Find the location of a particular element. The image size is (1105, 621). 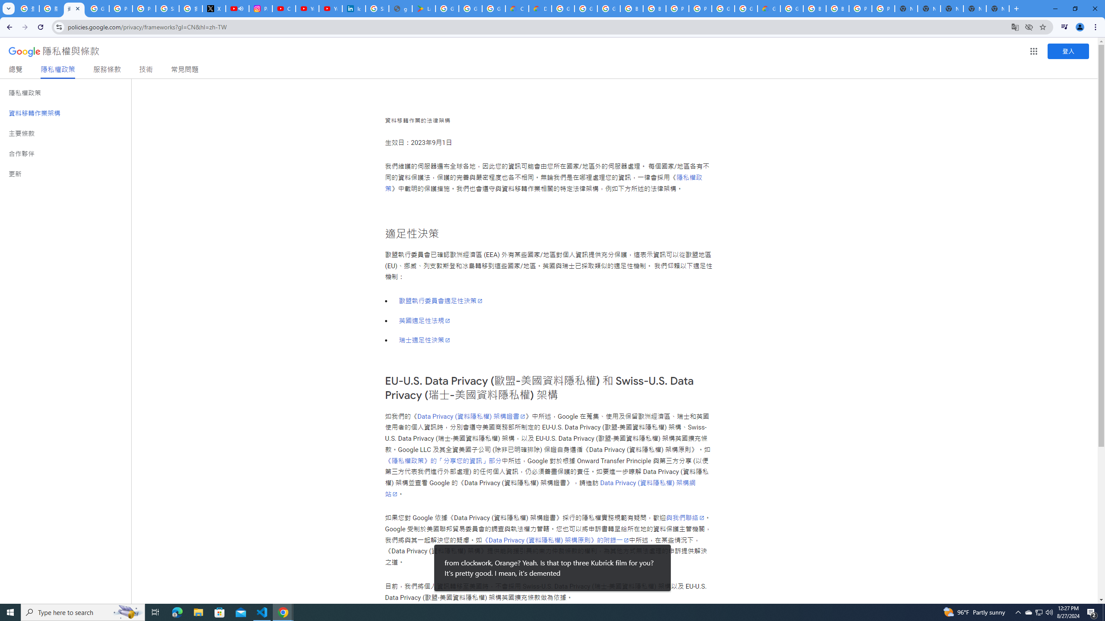

Browse Chrome as a guest - Computer - Google Chrome Help is located at coordinates (814, 9).